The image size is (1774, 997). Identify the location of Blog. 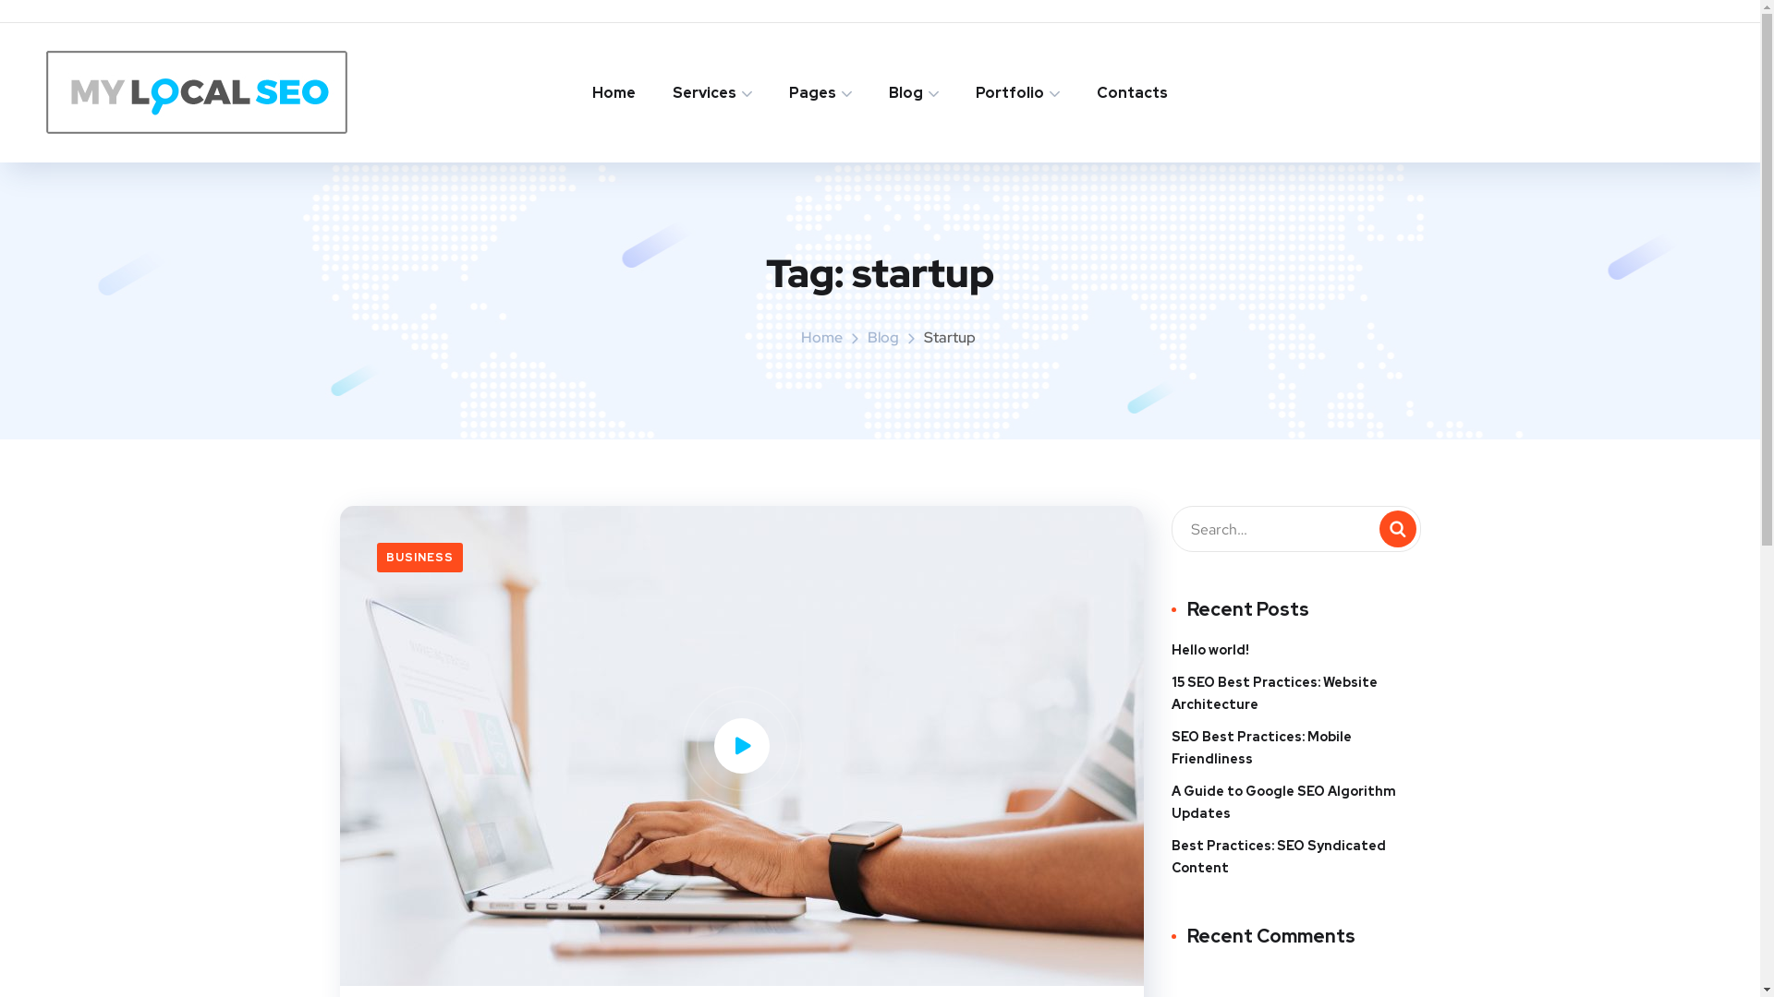
(914, 92).